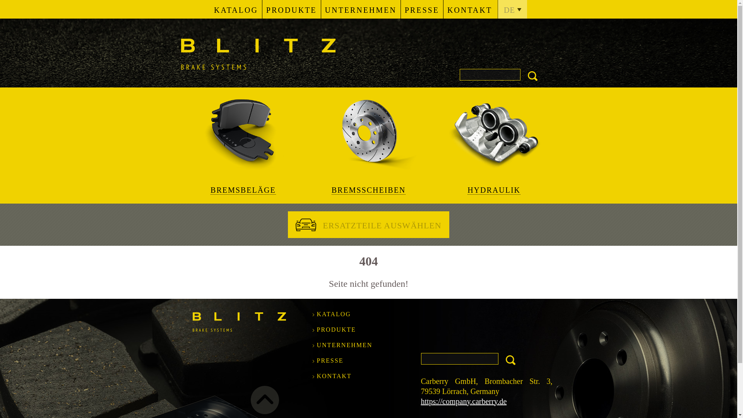 This screenshot has width=743, height=418. Describe the element at coordinates (361, 9) in the screenshot. I see `UNTERNEHMEN` at that location.